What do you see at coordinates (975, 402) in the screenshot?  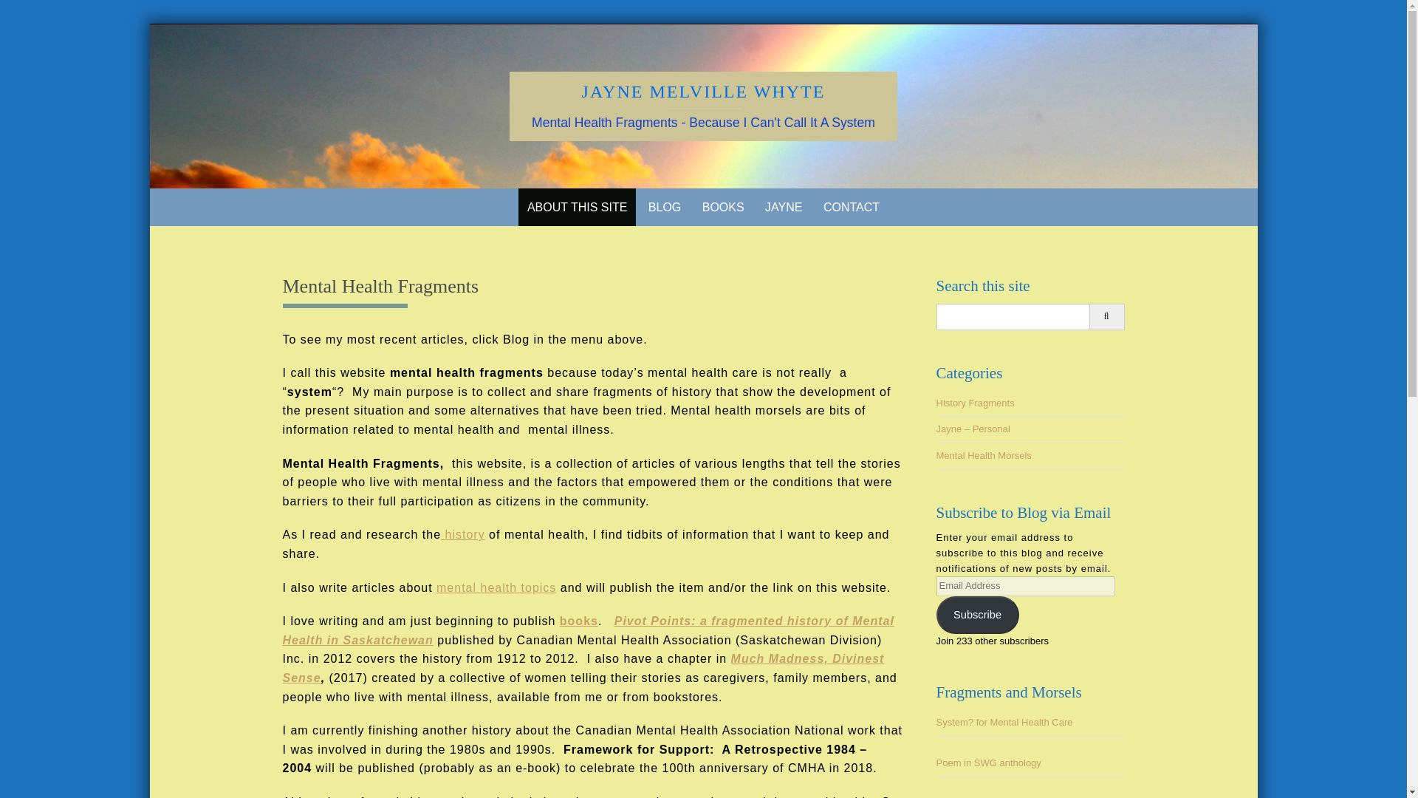 I see `History Fragments` at bounding box center [975, 402].